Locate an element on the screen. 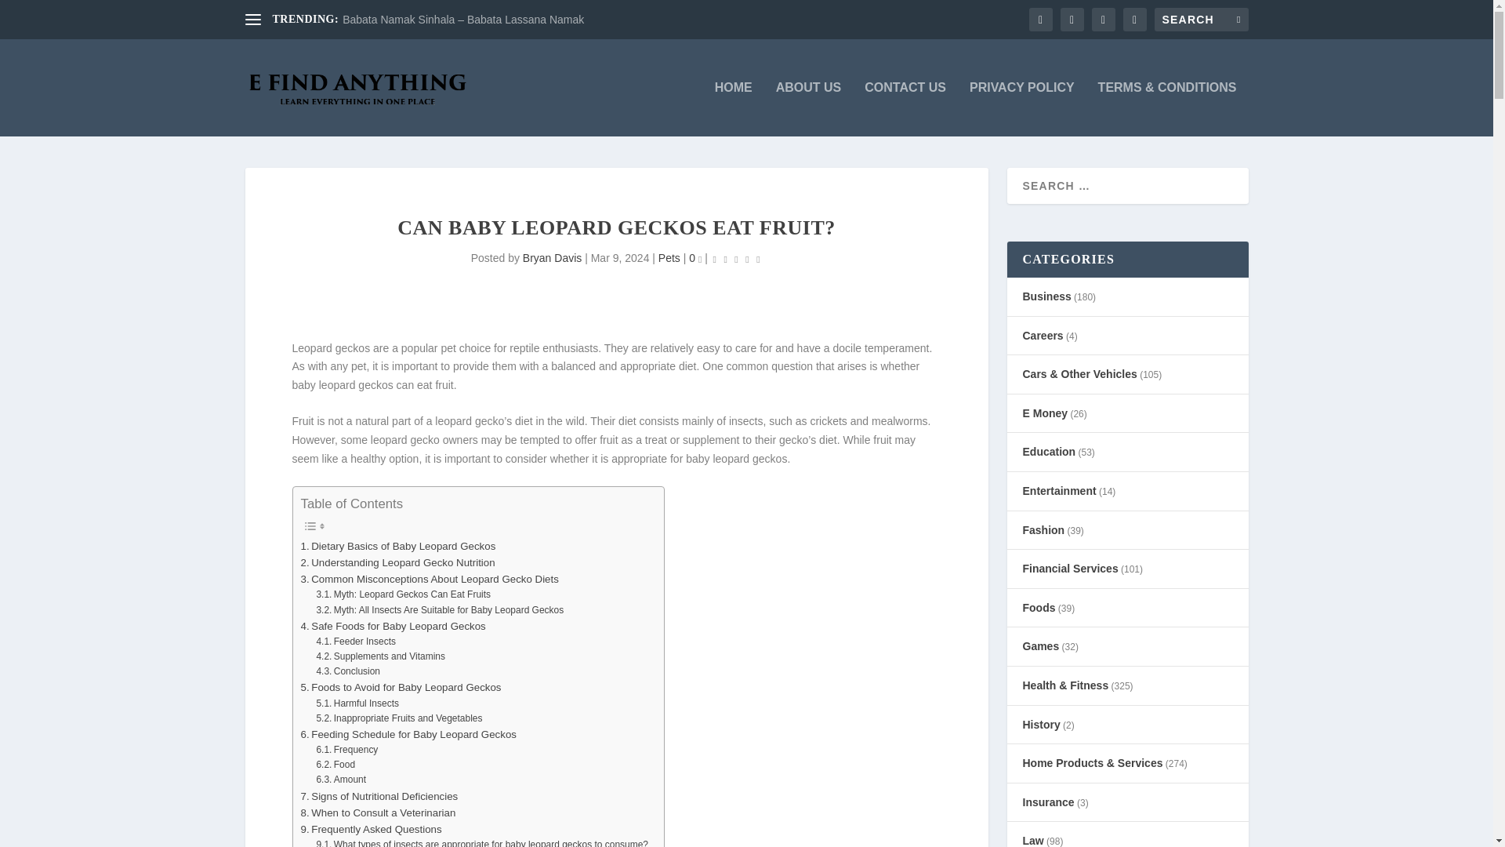 The height and width of the screenshot is (847, 1505). PRIVACY POLICY is located at coordinates (1021, 108).